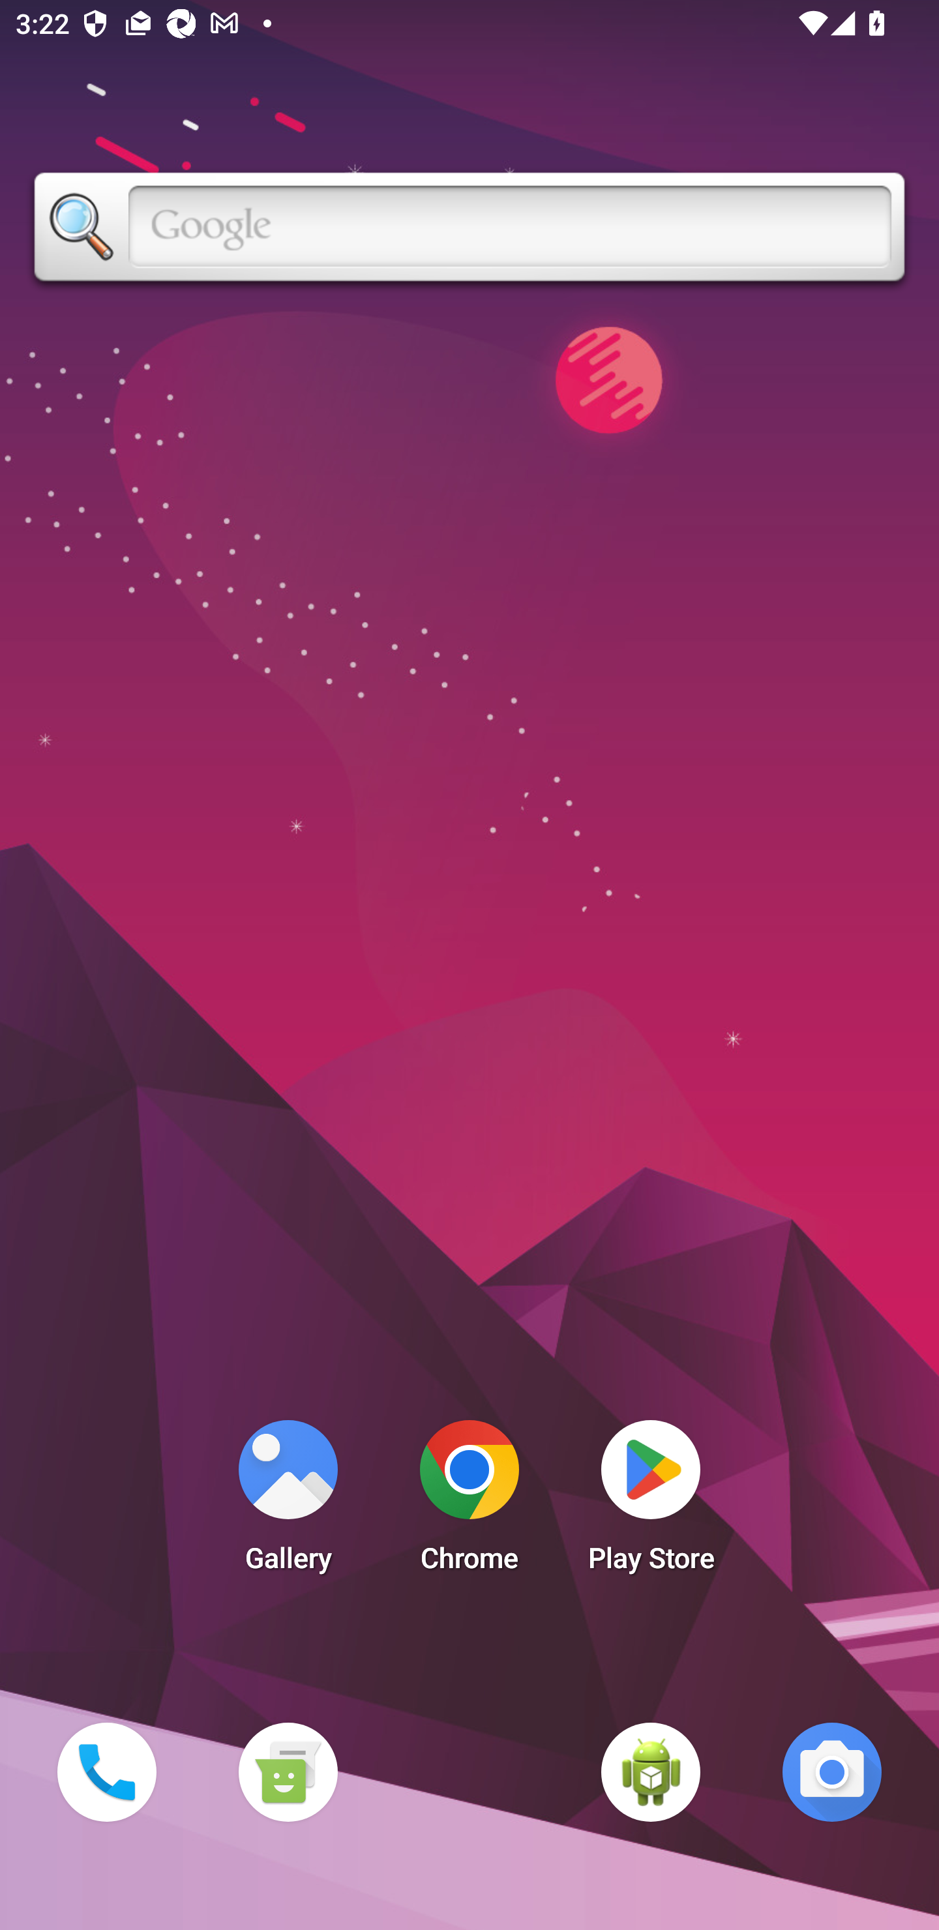 The width and height of the screenshot is (939, 1930). What do you see at coordinates (288, 1772) in the screenshot?
I see `Messaging` at bounding box center [288, 1772].